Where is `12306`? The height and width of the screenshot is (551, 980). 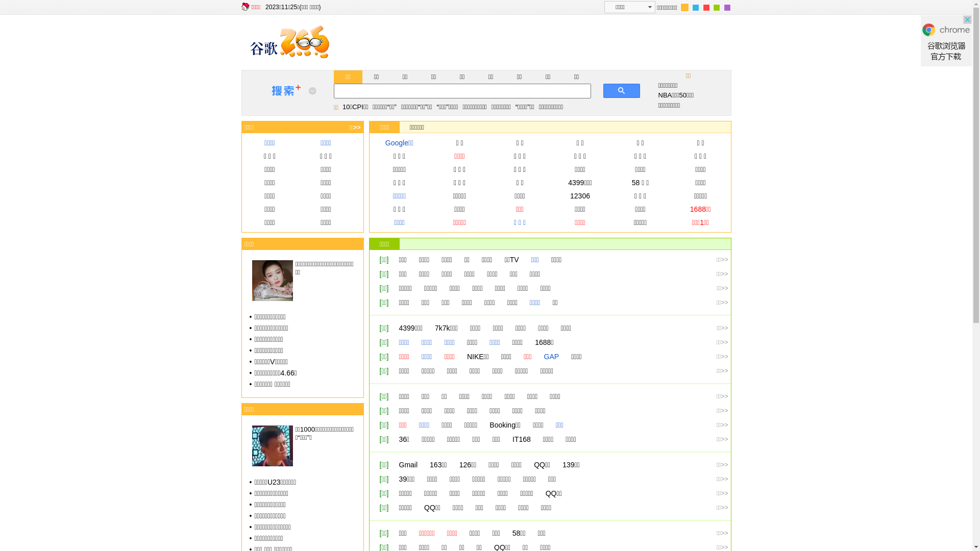
12306 is located at coordinates (580, 196).